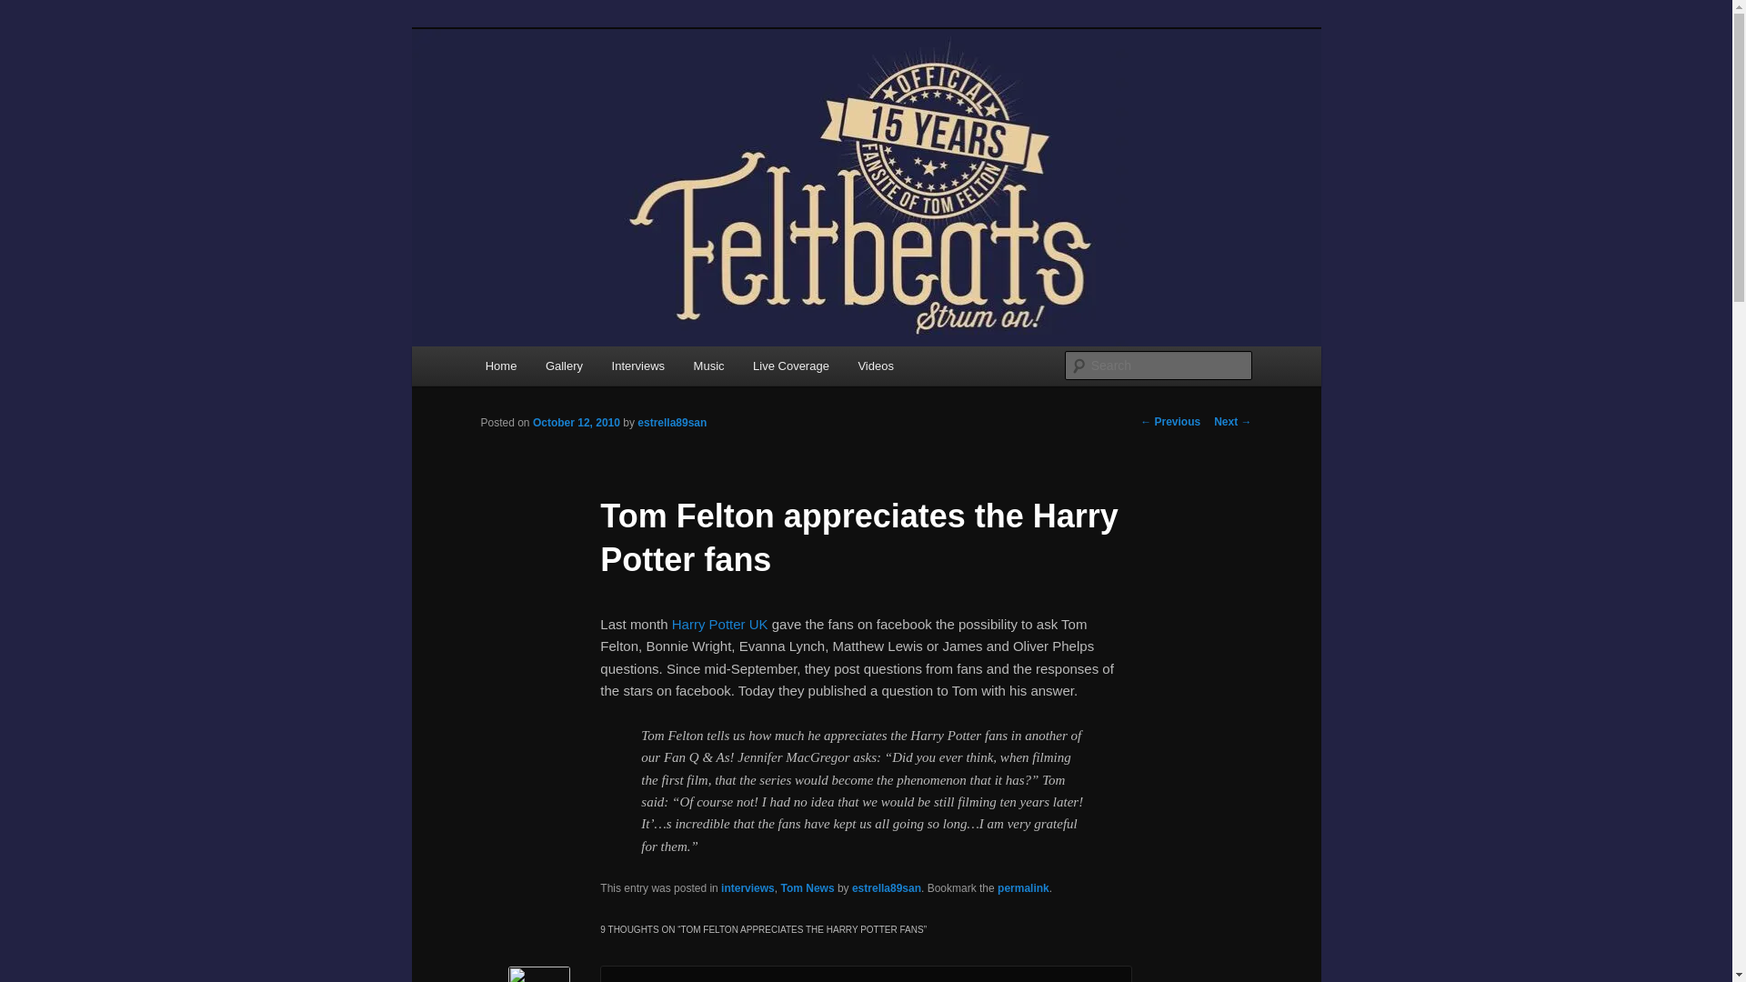 The image size is (1746, 982). What do you see at coordinates (576, 422) in the screenshot?
I see `2:40 pm` at bounding box center [576, 422].